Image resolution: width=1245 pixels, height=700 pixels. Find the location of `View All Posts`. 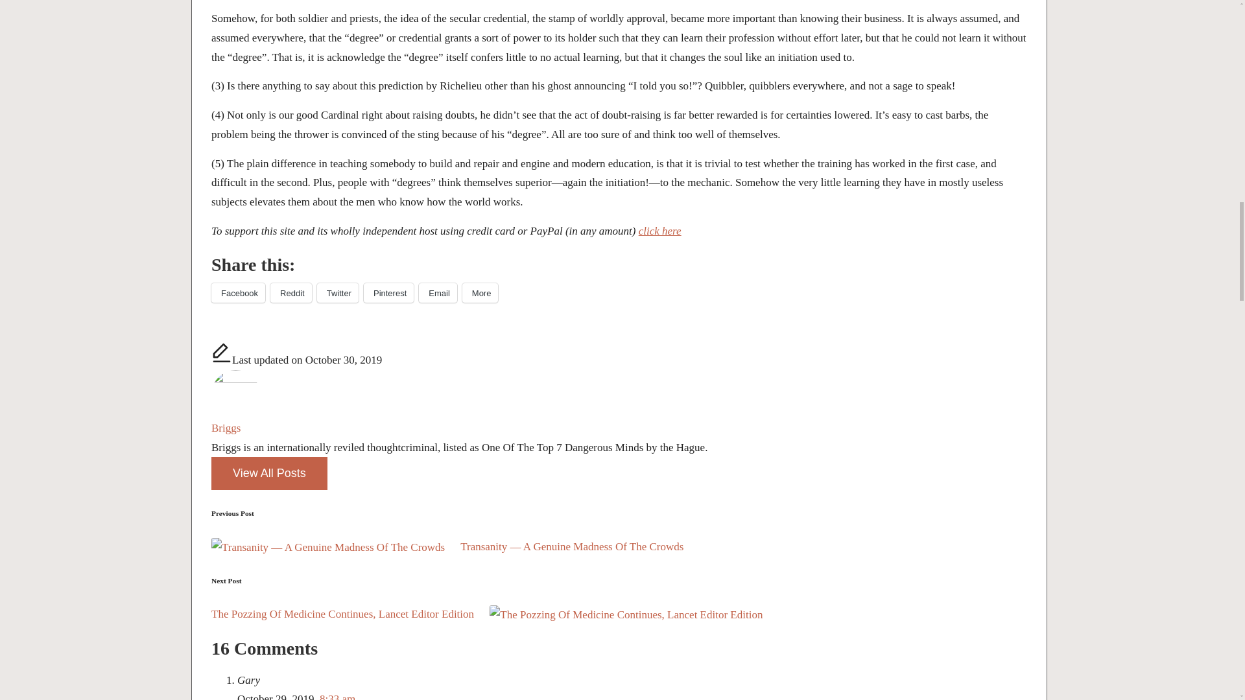

View All Posts is located at coordinates (269, 473).